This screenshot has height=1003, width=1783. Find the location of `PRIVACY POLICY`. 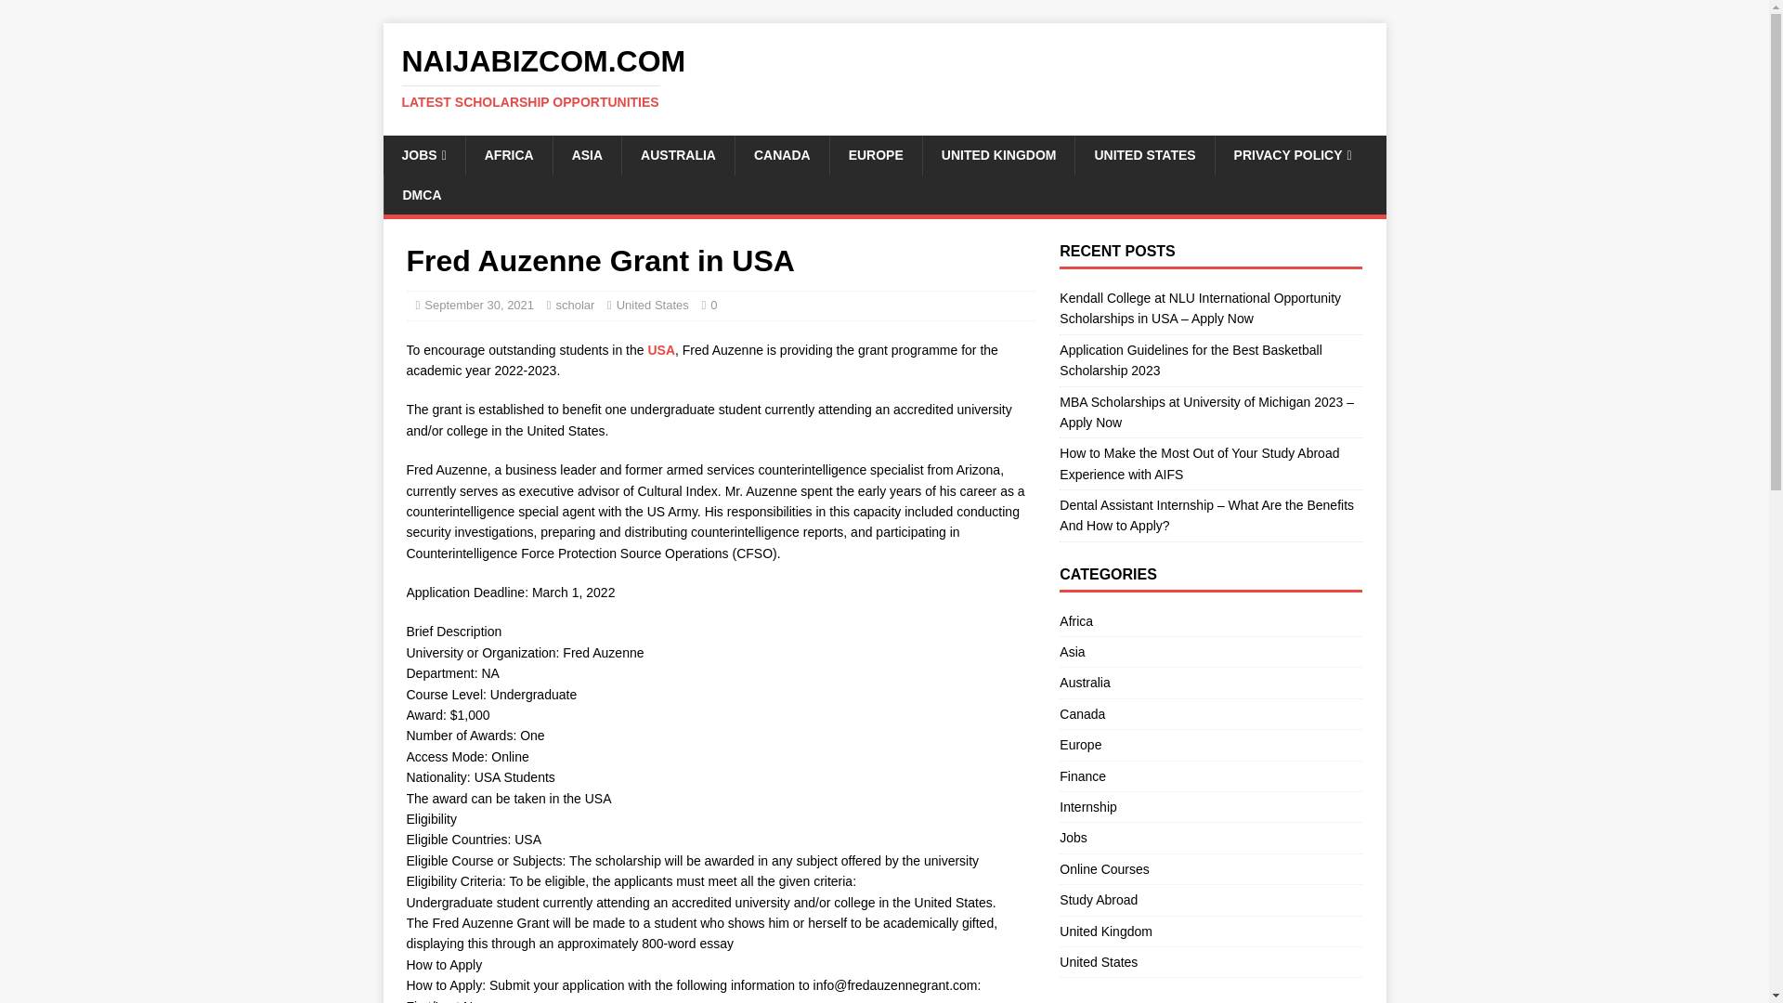

PRIVACY POLICY is located at coordinates (1293, 154).